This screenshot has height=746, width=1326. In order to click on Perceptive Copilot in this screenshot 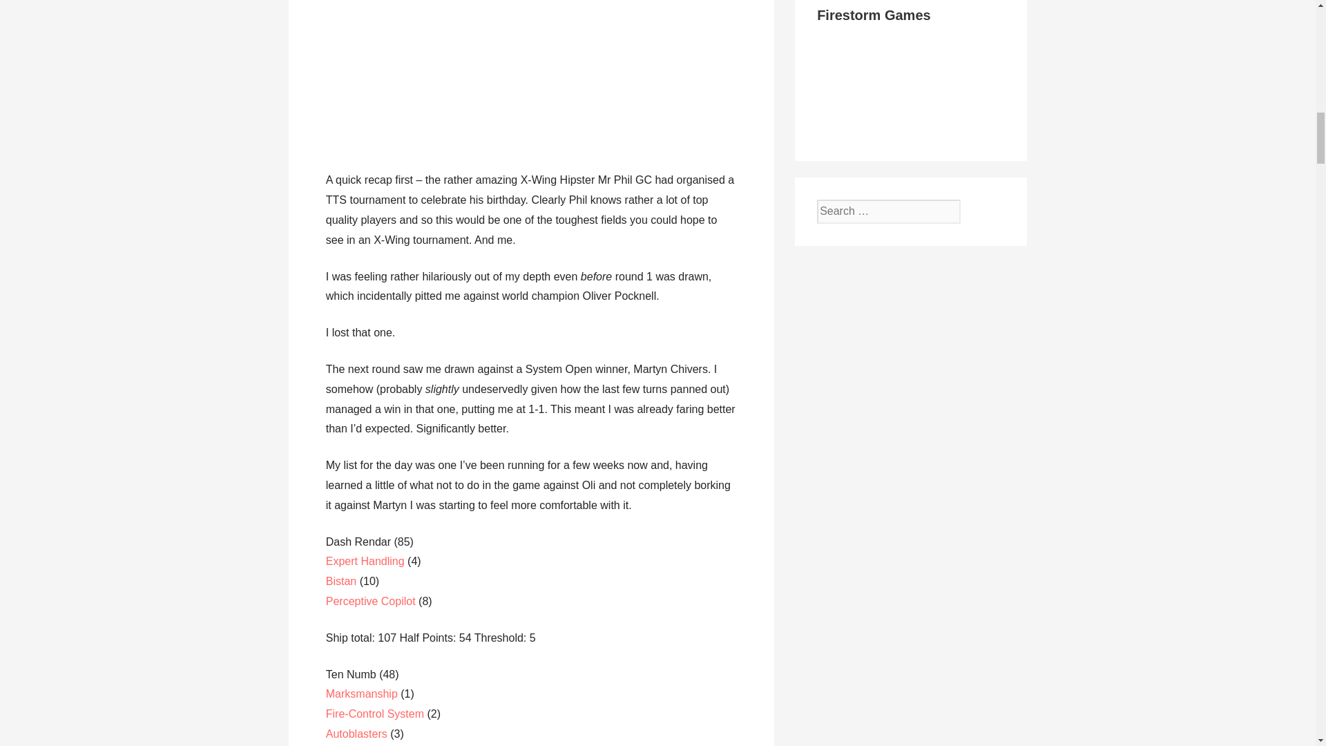, I will do `click(371, 601)`.